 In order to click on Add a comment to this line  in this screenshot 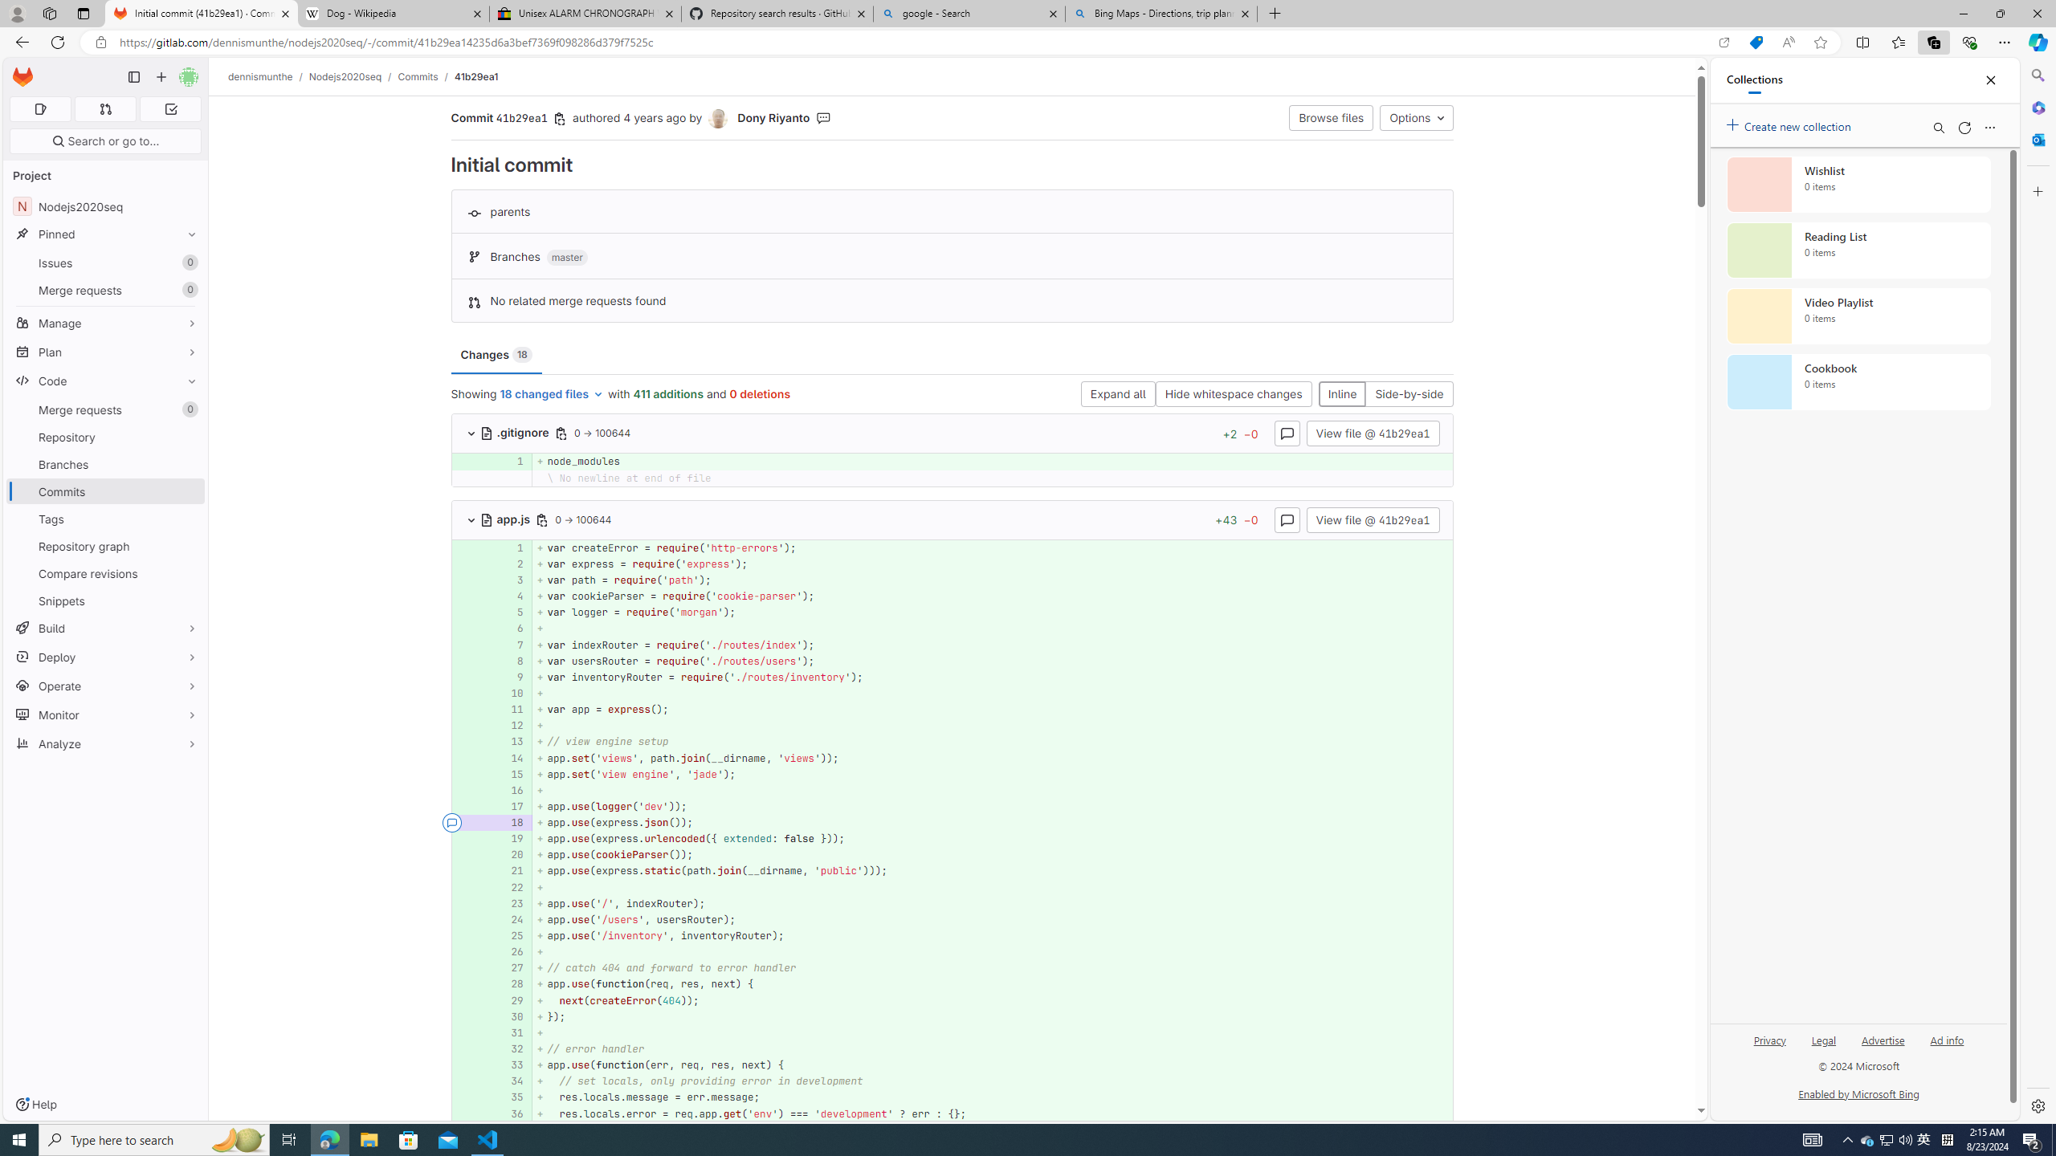, I will do `click(471, 1113)`.